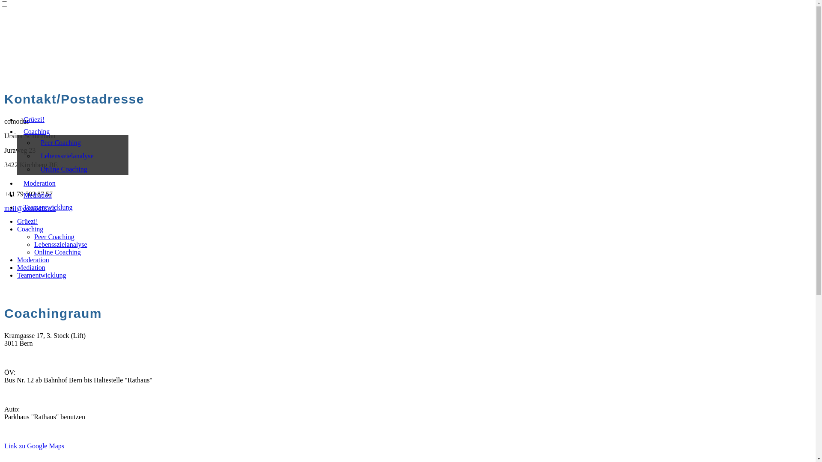  Describe the element at coordinates (61, 245) in the screenshot. I see `Lebensszielanalyse` at that location.